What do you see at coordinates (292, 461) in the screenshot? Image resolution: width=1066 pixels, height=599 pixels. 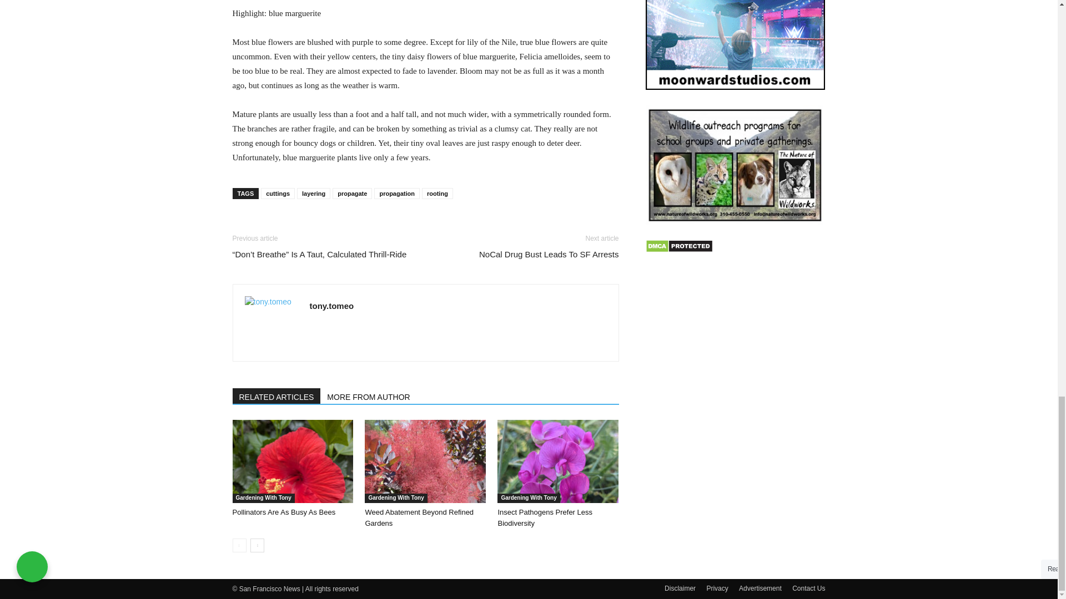 I see `Pollinators Are As Busy As Bees` at bounding box center [292, 461].